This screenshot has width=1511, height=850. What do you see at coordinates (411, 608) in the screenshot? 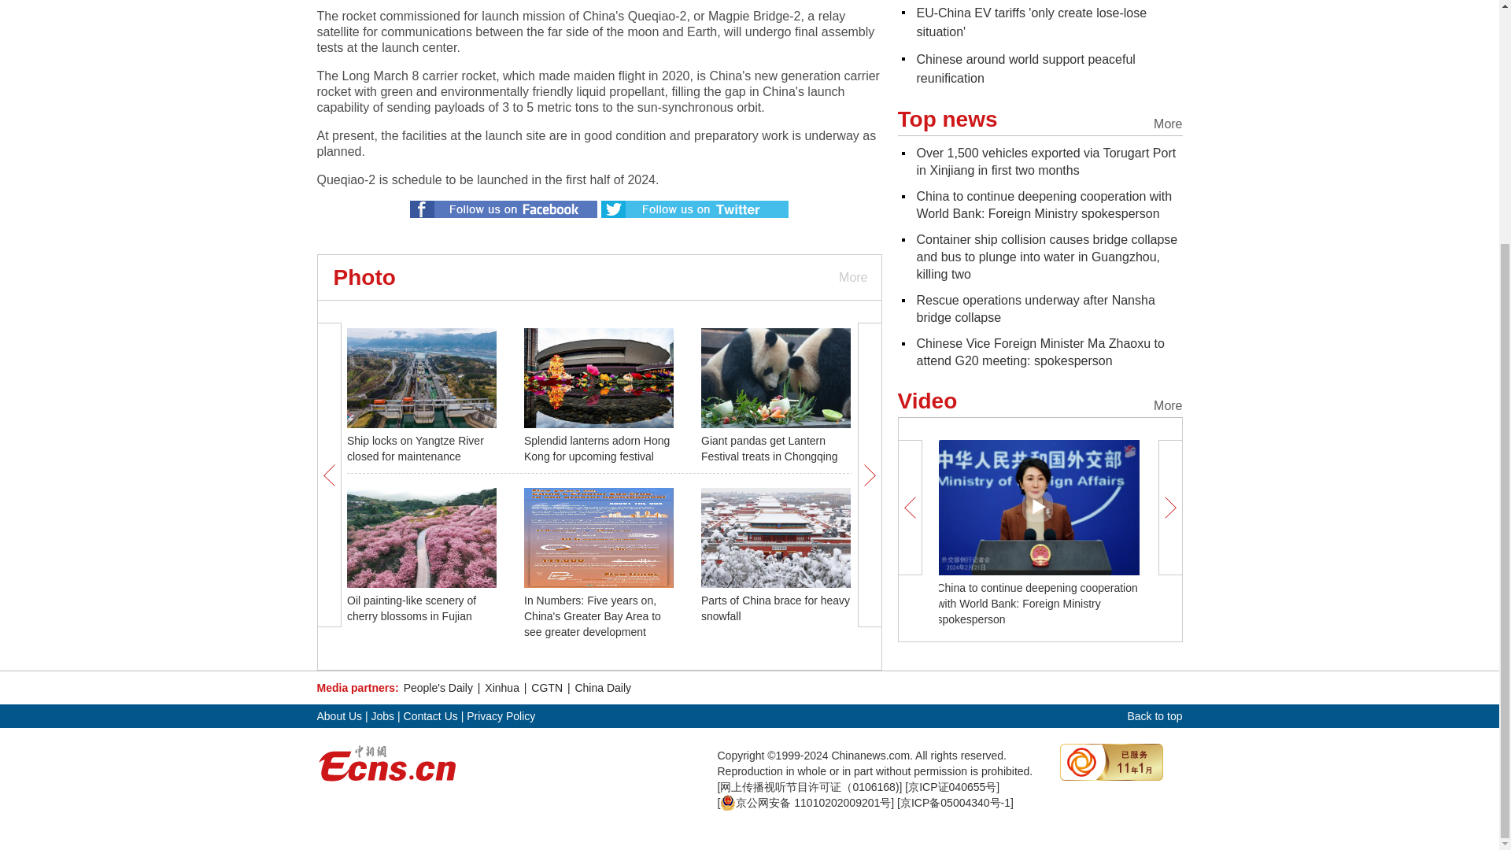
I see `Oil painting-like scenery of cherry blossoms in Fujian` at bounding box center [411, 608].